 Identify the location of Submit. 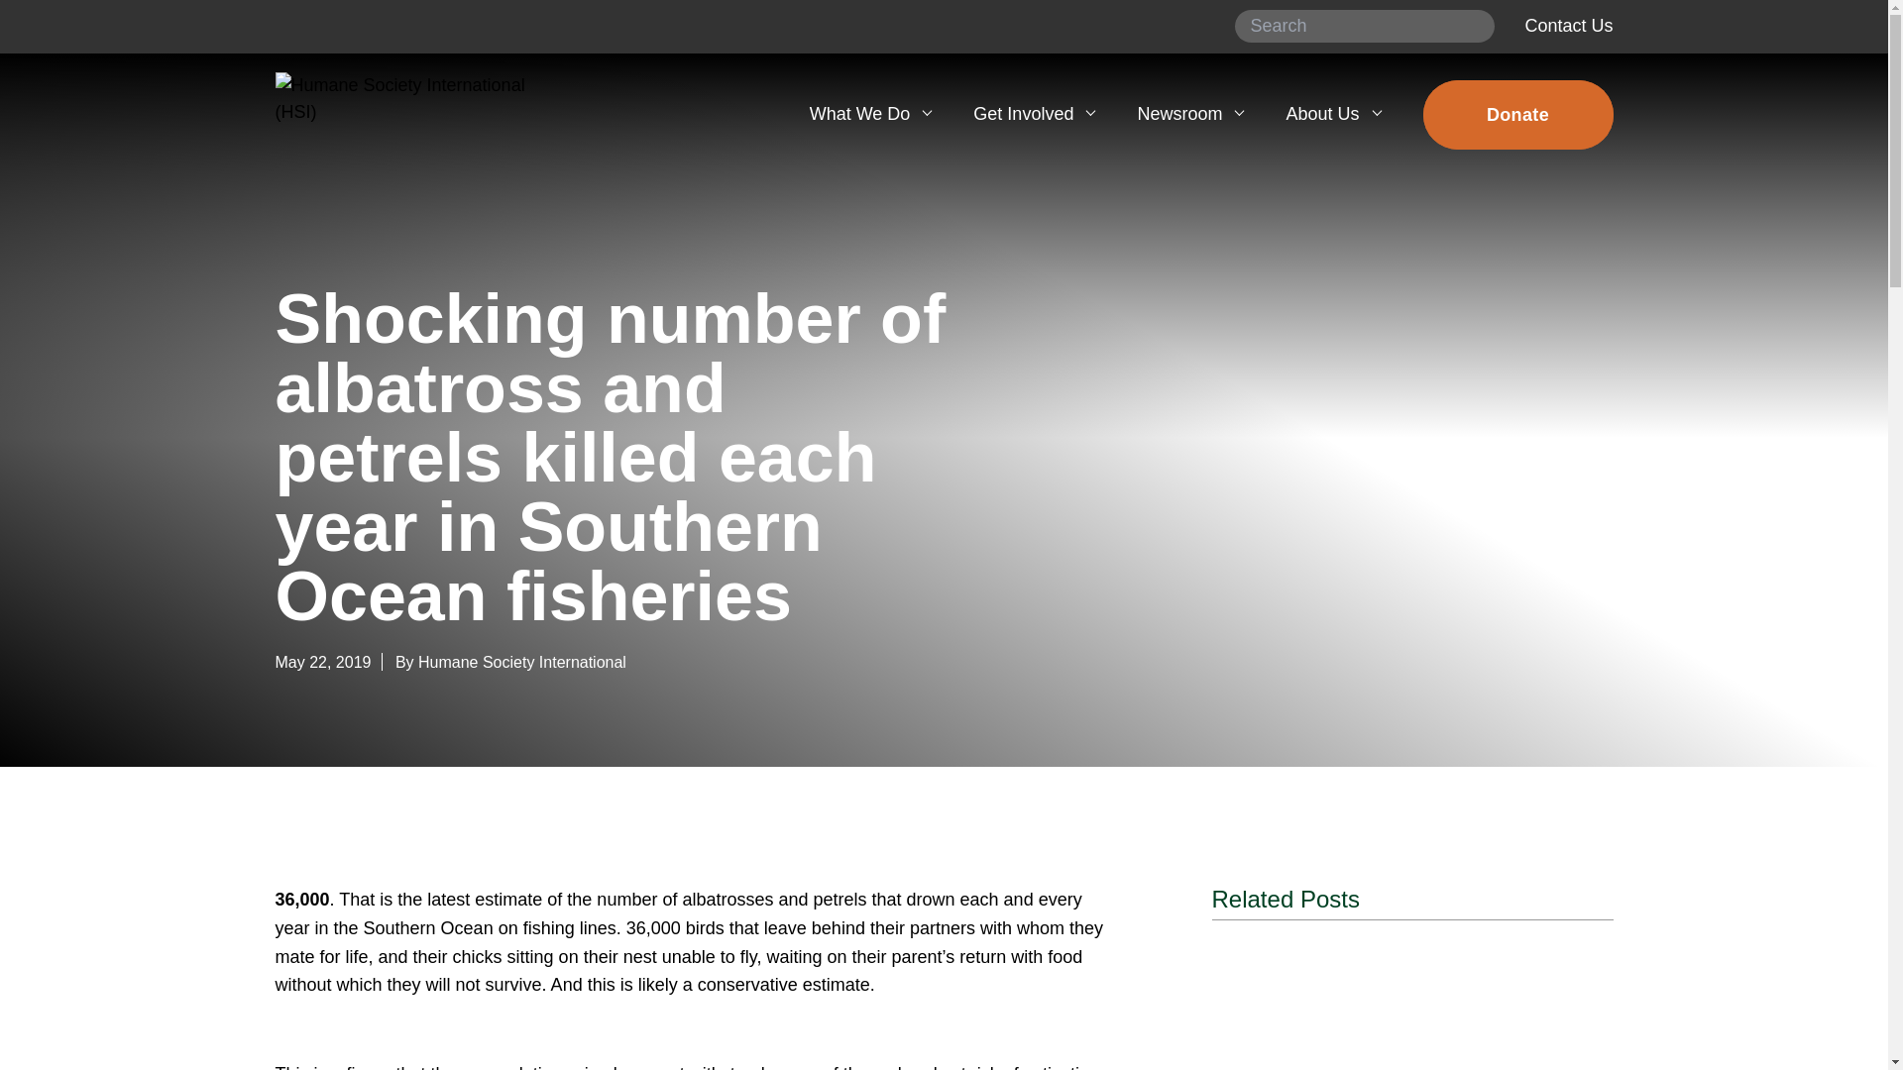
(1472, 26).